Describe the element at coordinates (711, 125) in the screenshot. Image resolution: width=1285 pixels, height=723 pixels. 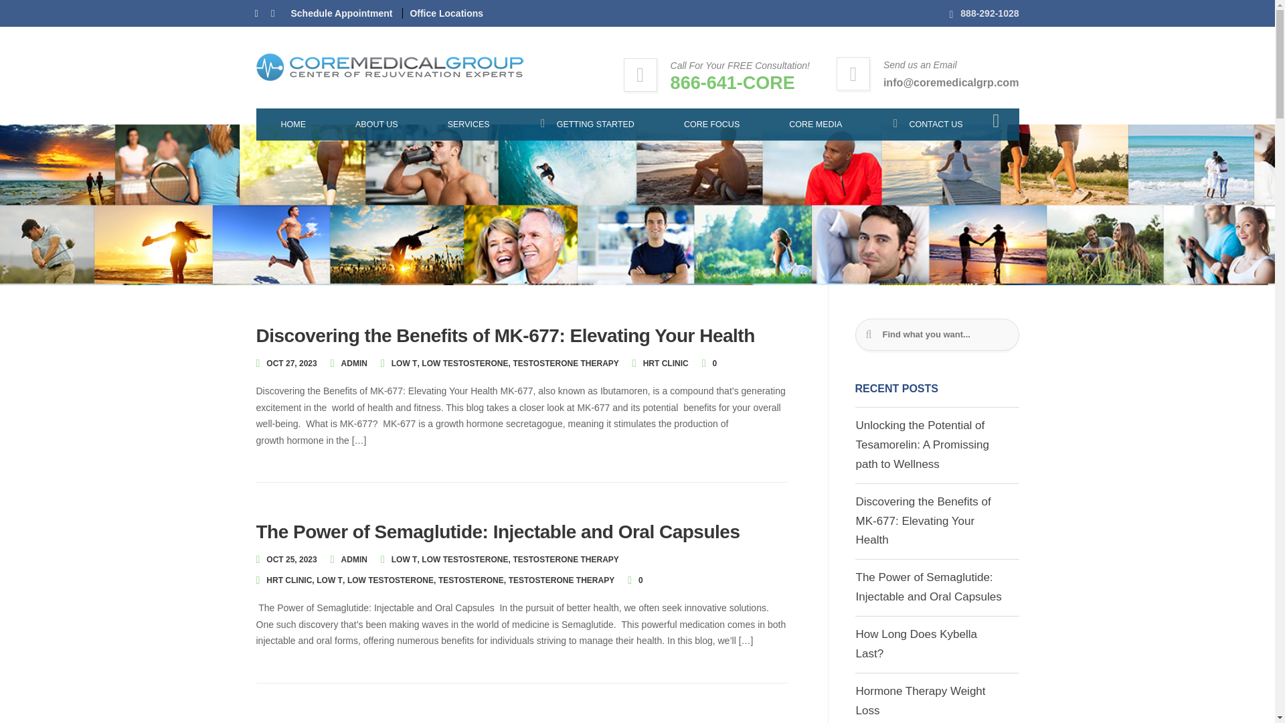
I see `CORE FOCUS` at that location.